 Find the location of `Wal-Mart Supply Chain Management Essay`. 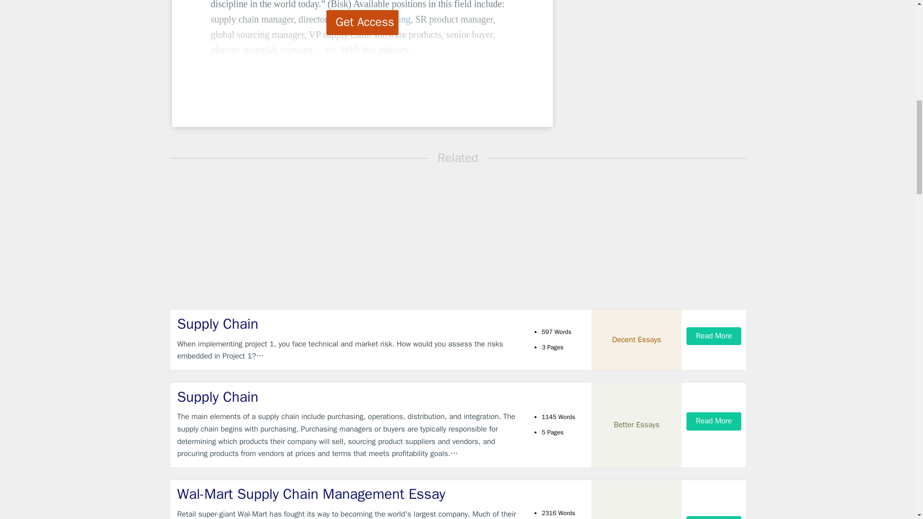

Wal-Mart Supply Chain Management Essay is located at coordinates (348, 494).